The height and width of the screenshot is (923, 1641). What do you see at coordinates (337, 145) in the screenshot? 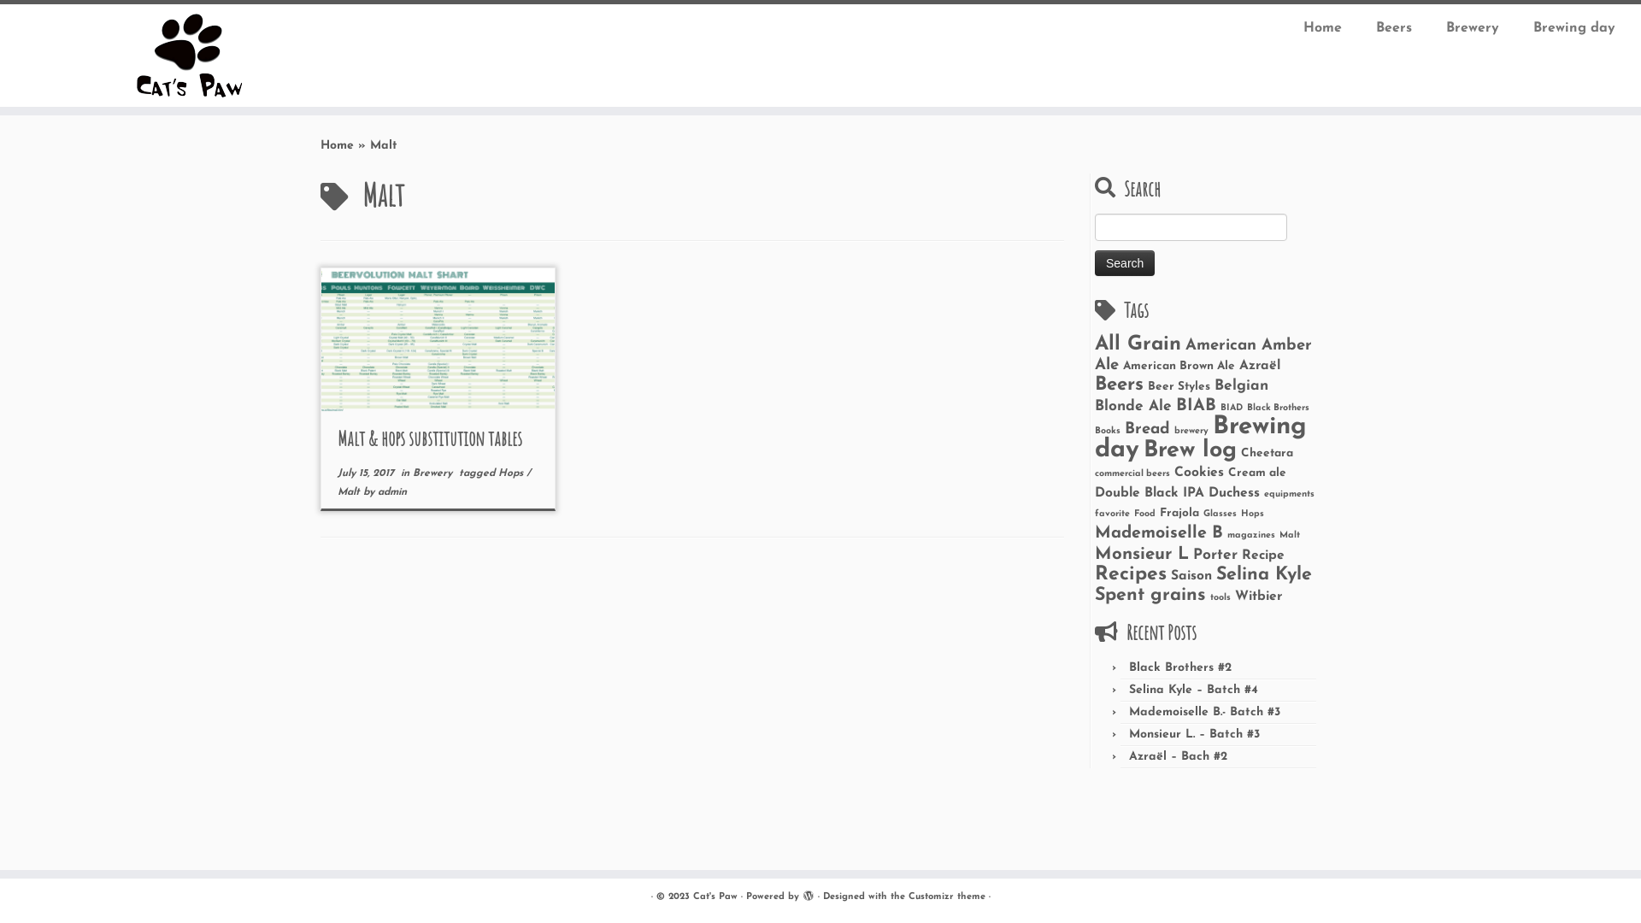
I see `Home` at bounding box center [337, 145].